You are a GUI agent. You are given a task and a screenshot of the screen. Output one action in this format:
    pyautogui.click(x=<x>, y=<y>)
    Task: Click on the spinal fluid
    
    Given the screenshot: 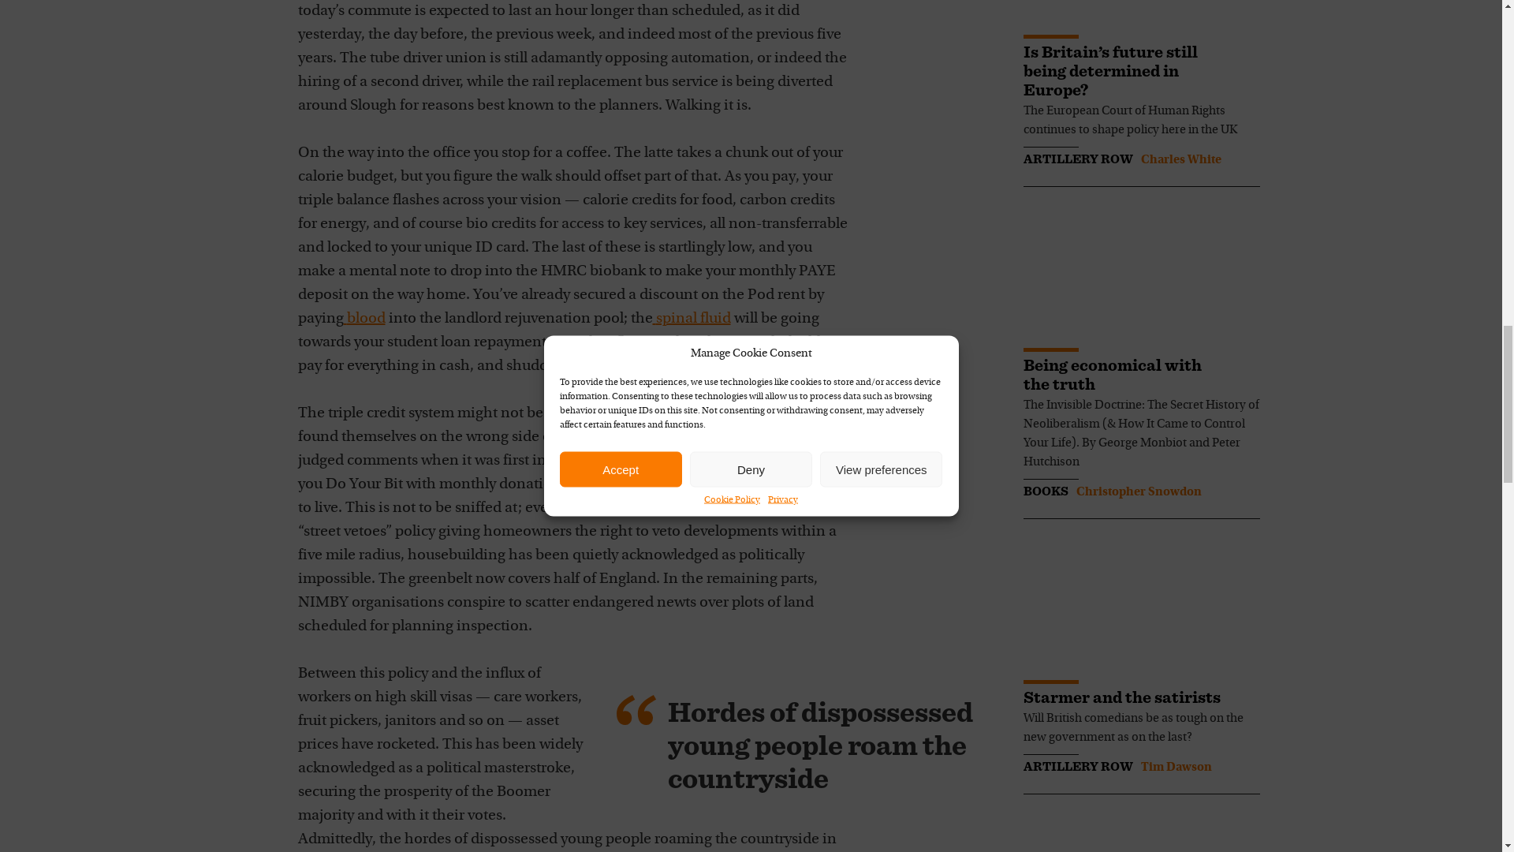 What is the action you would take?
    pyautogui.click(x=692, y=319)
    